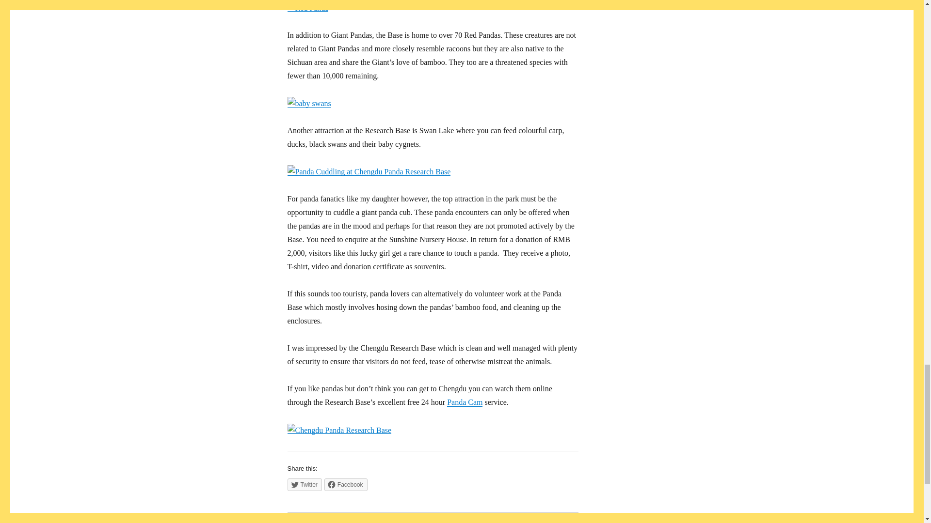 The width and height of the screenshot is (931, 523). I want to click on Chengdu Panda Research Base, so click(338, 430).